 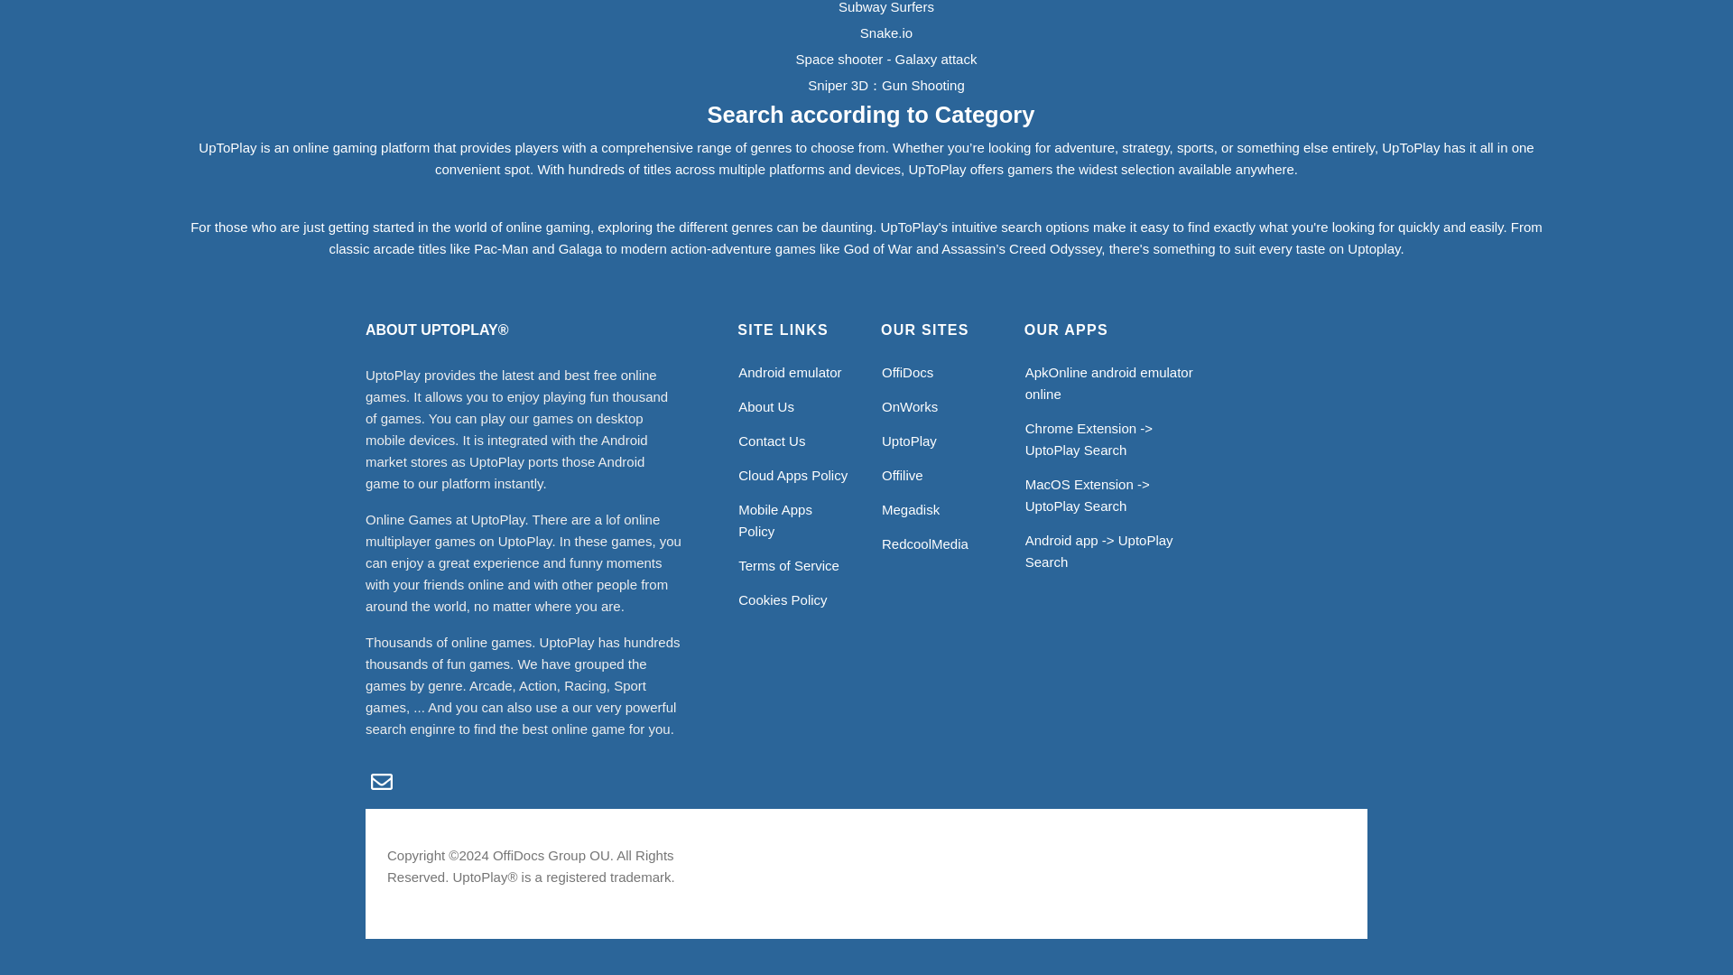 I want to click on Play Space shooter - Galaxy attack game online, so click(x=886, y=60).